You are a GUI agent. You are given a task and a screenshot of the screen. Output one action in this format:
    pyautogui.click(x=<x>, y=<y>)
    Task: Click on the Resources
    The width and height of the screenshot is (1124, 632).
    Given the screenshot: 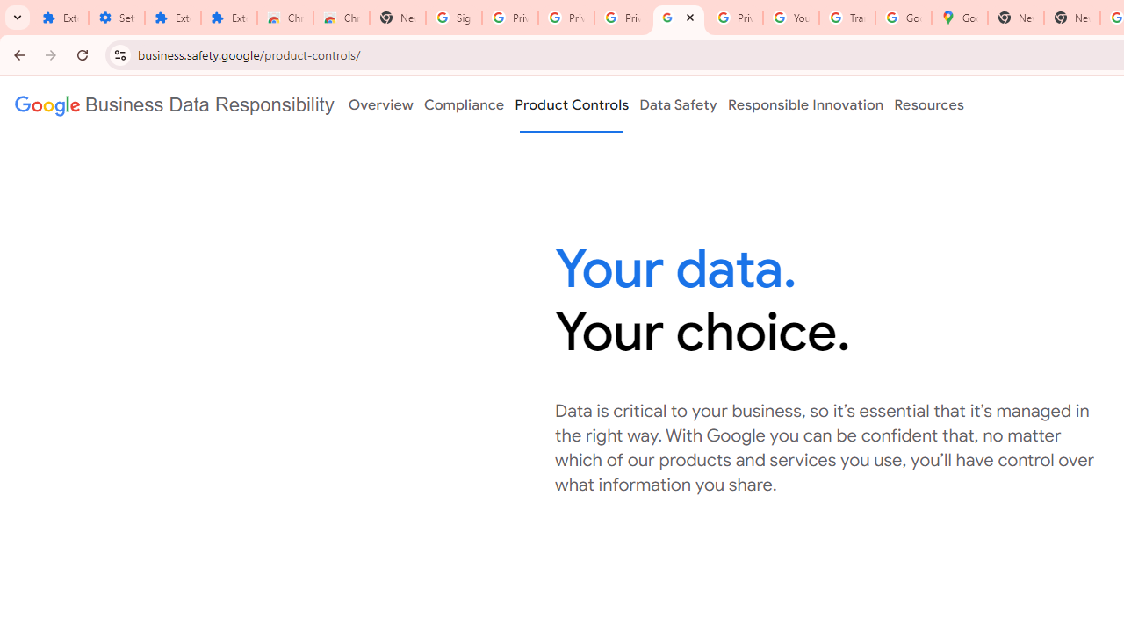 What is the action you would take?
    pyautogui.click(x=929, y=104)
    